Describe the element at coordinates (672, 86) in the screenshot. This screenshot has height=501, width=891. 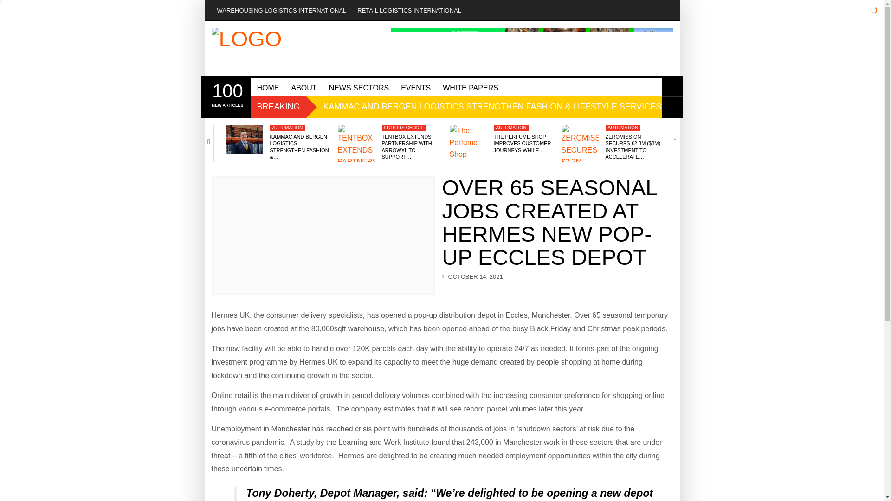
I see `Search` at that location.